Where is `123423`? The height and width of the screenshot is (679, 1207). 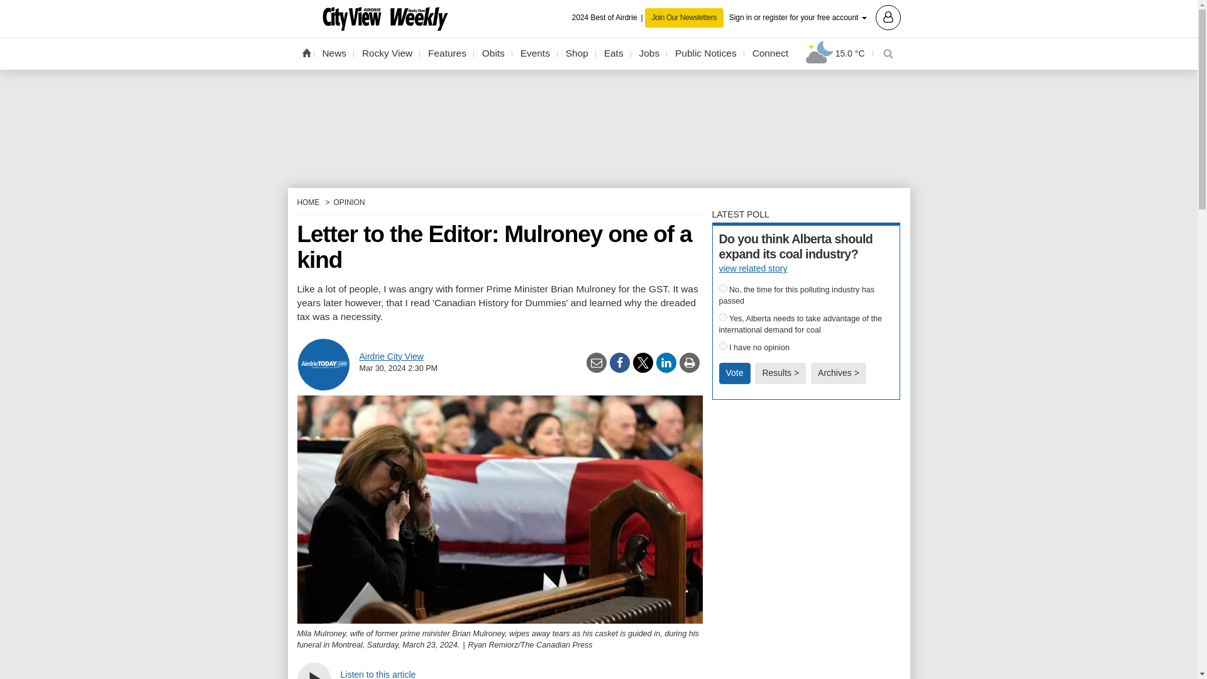
123423 is located at coordinates (723, 288).